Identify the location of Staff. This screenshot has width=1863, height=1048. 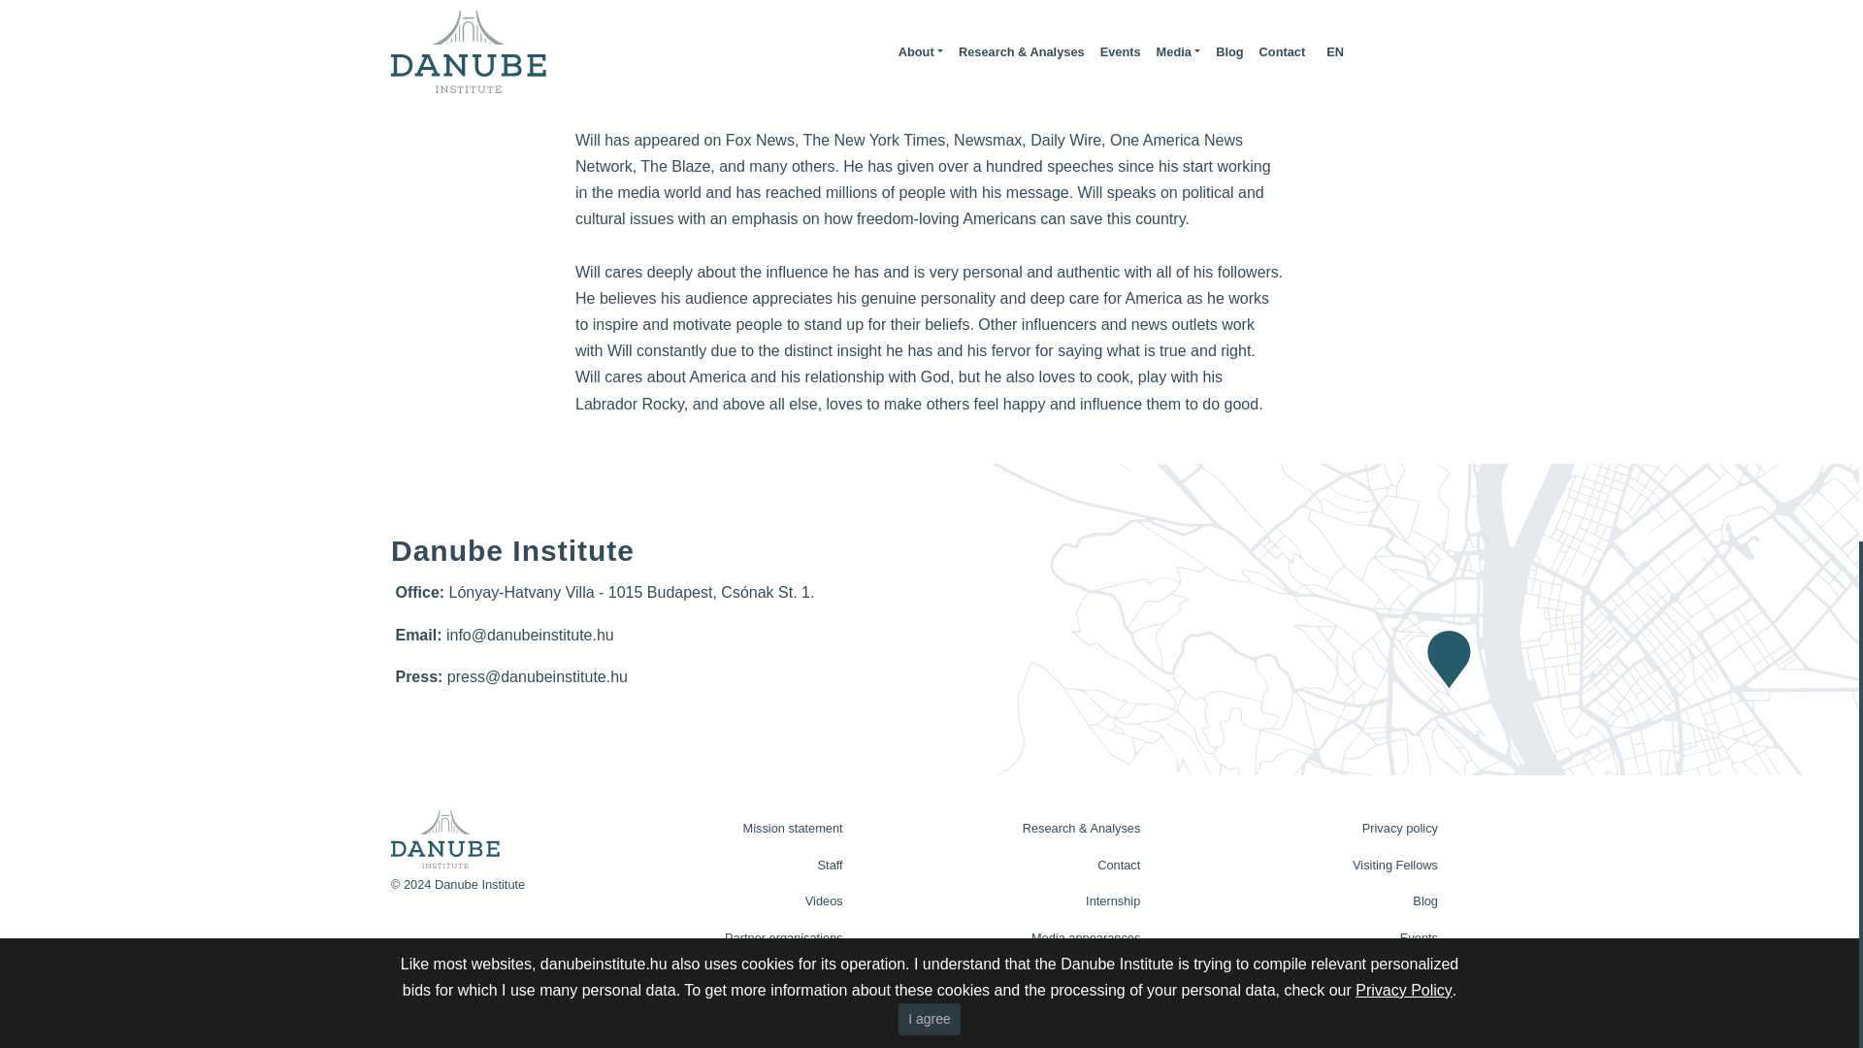
(724, 866).